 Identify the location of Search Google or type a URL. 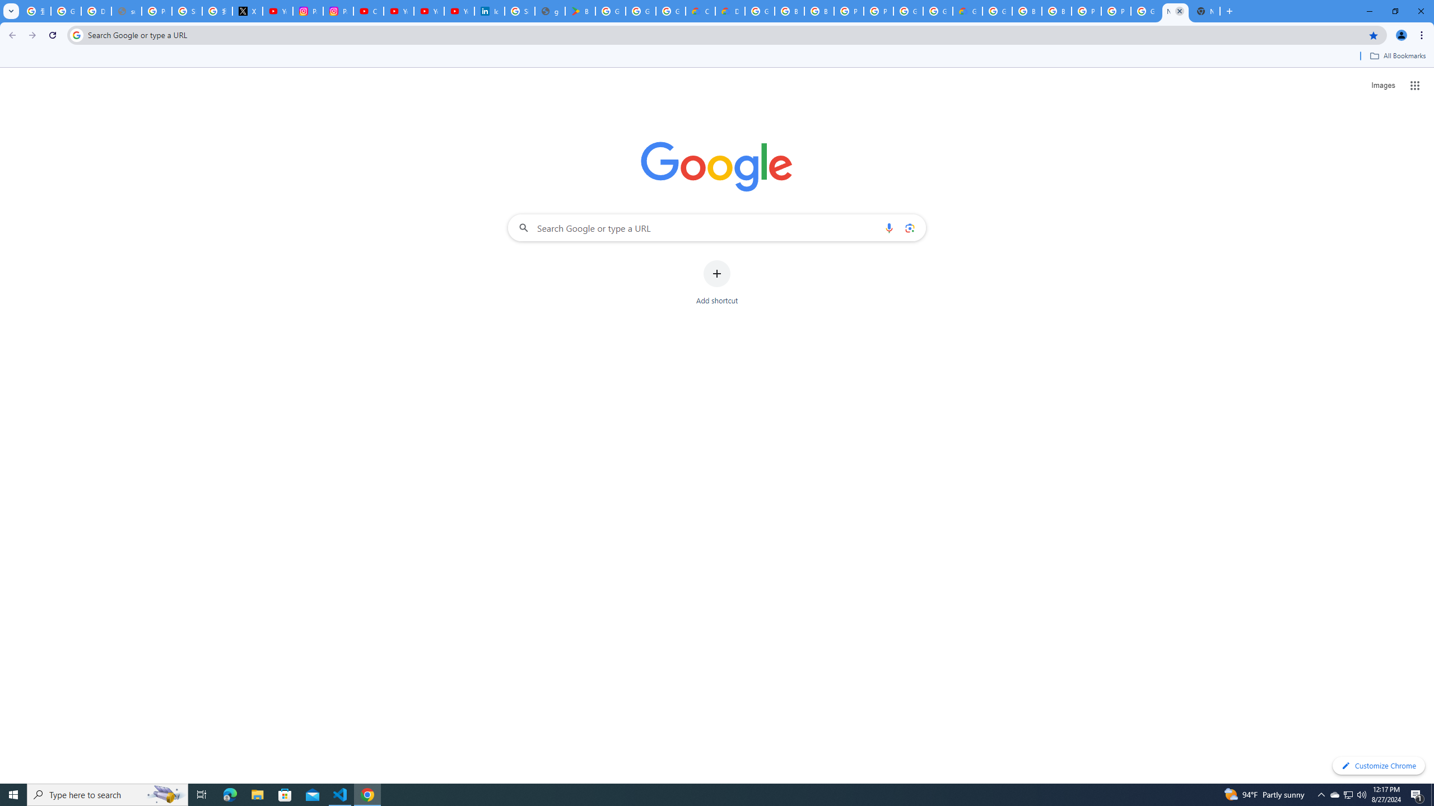
(717, 227).